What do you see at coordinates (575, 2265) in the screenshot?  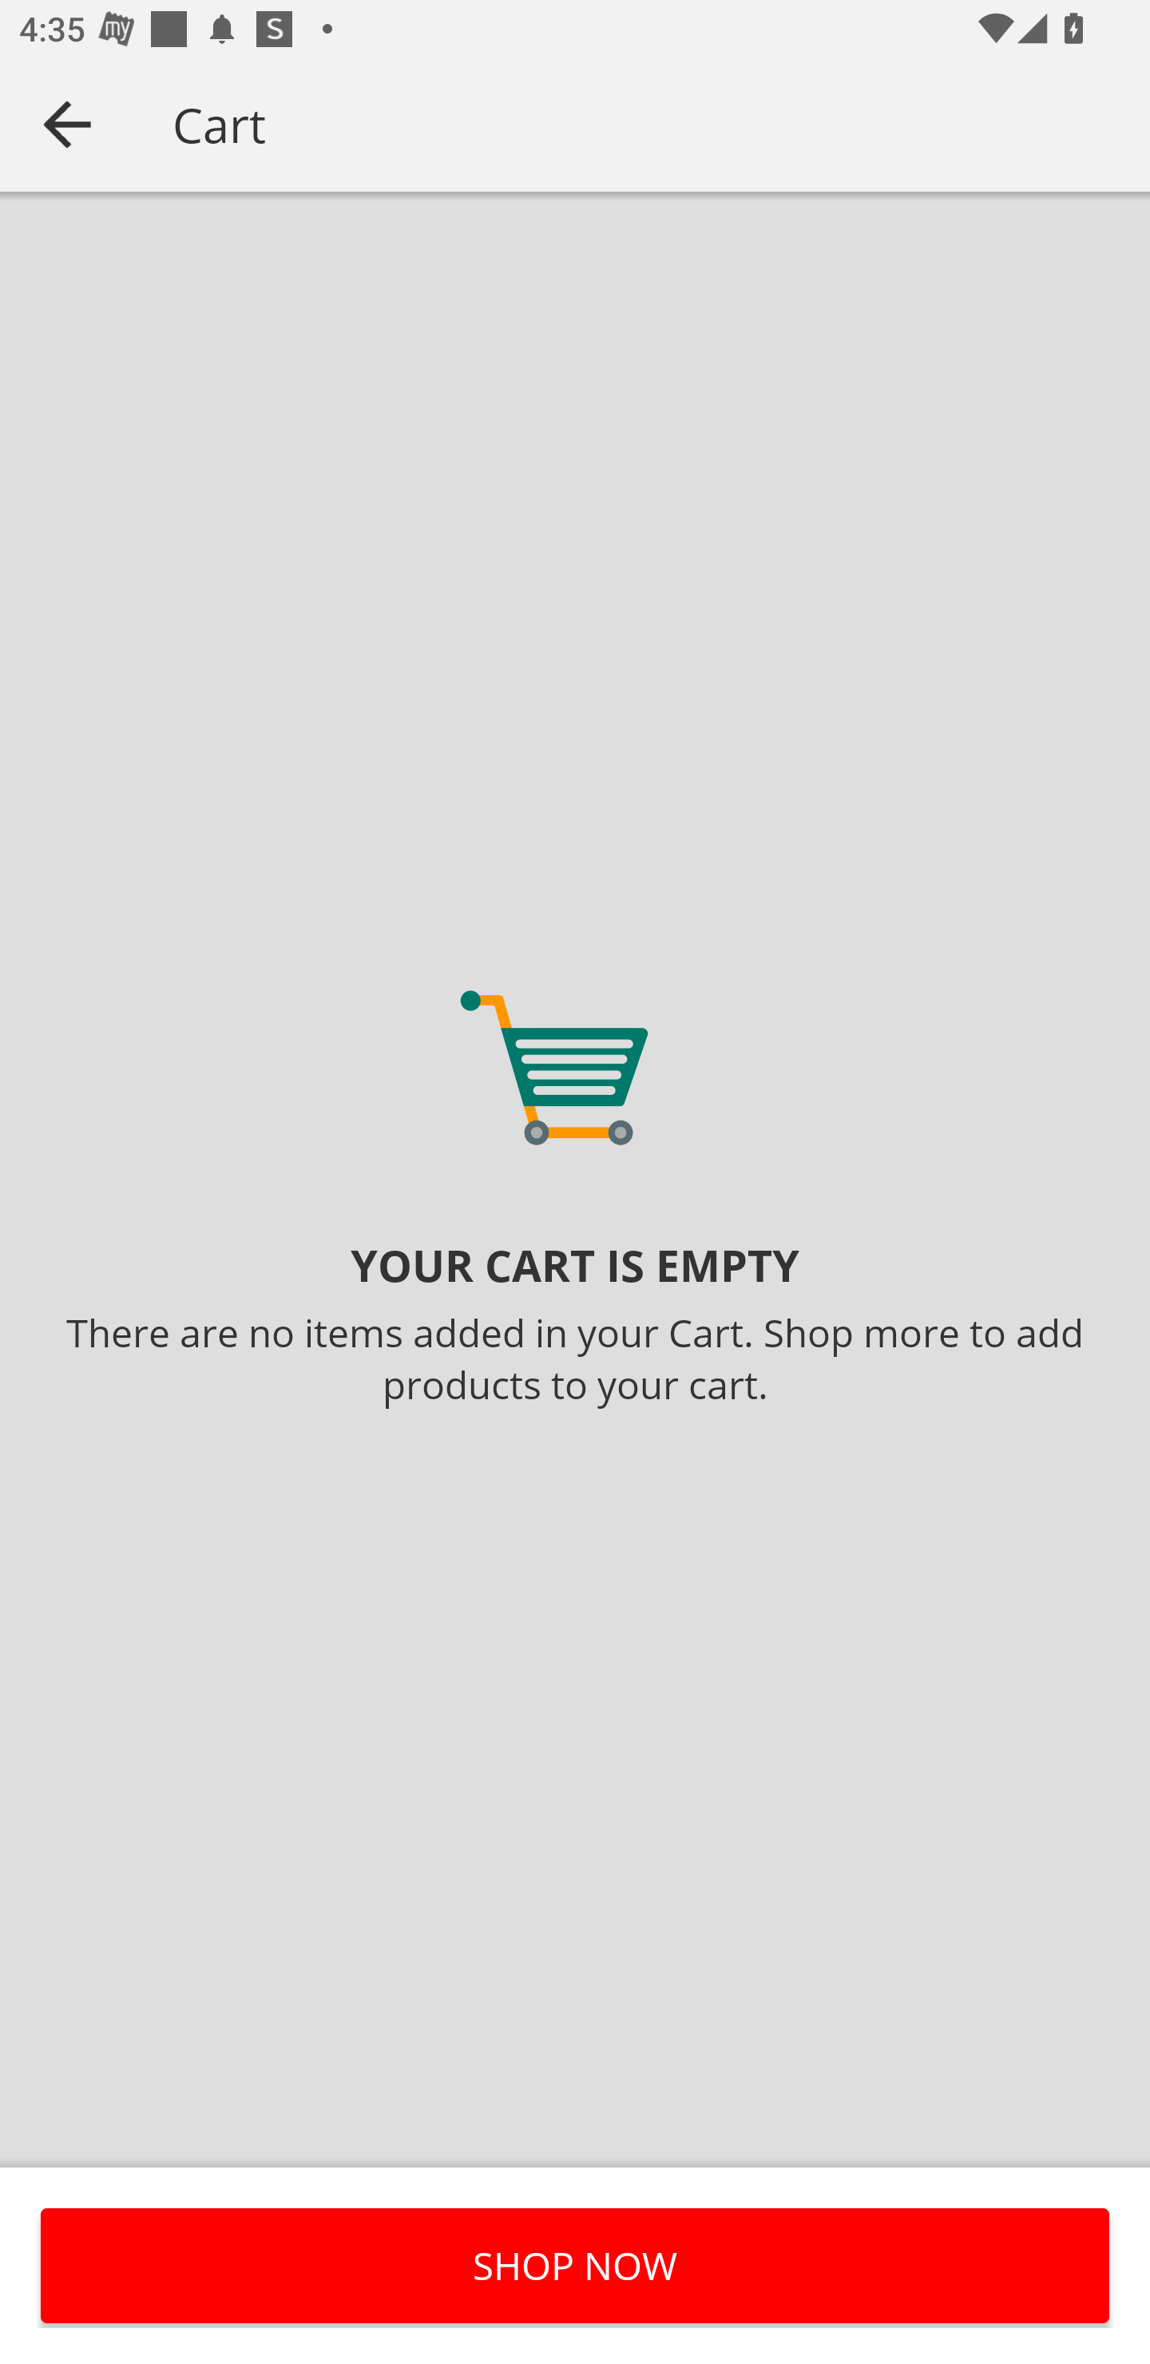 I see `SHOP NOW` at bounding box center [575, 2265].